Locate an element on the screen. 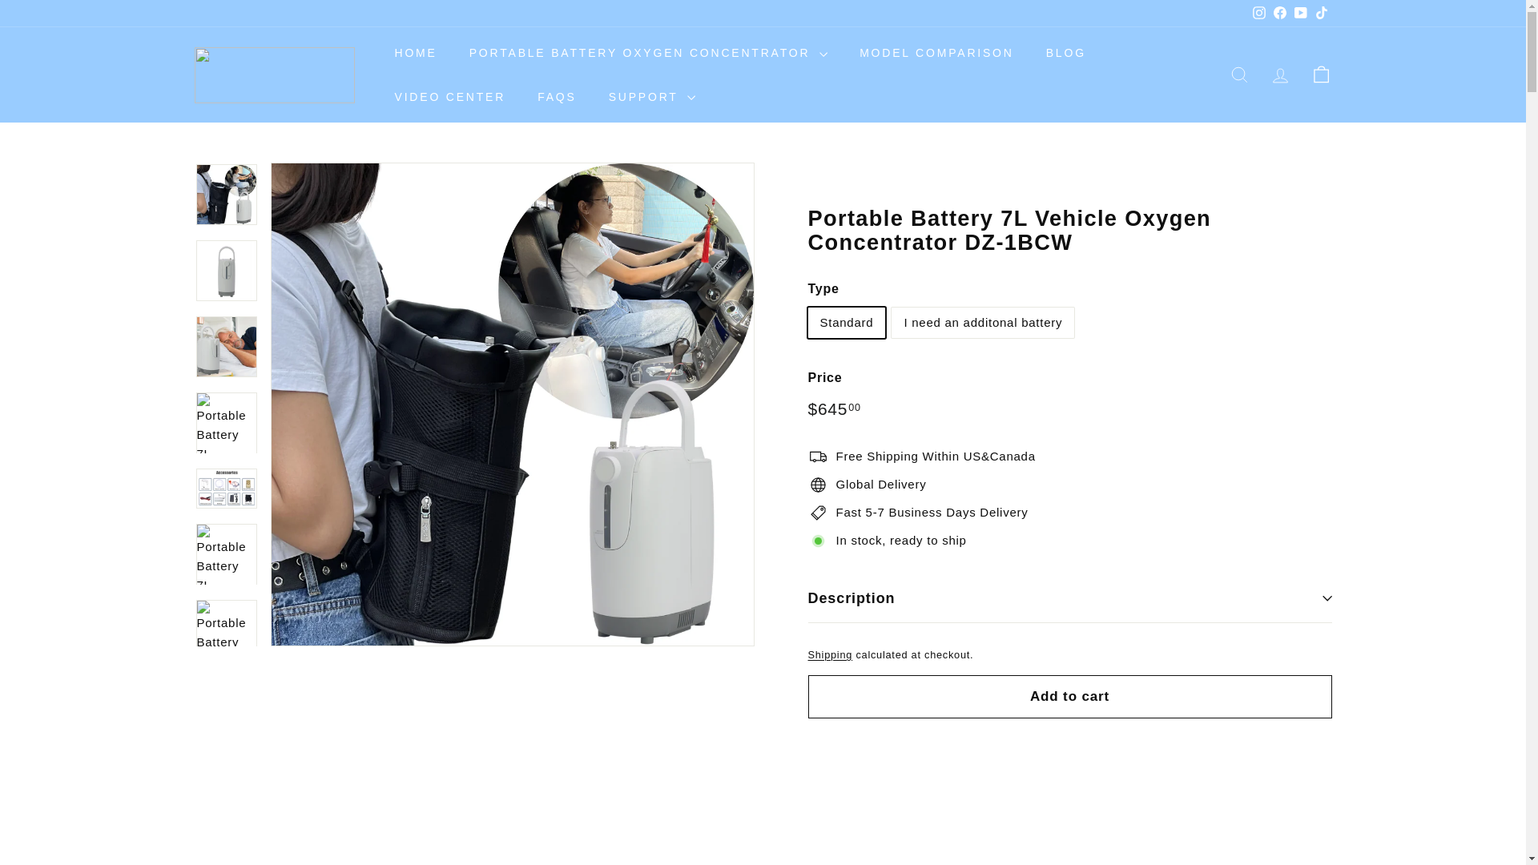 The image size is (1538, 865). HOME is located at coordinates (415, 52).